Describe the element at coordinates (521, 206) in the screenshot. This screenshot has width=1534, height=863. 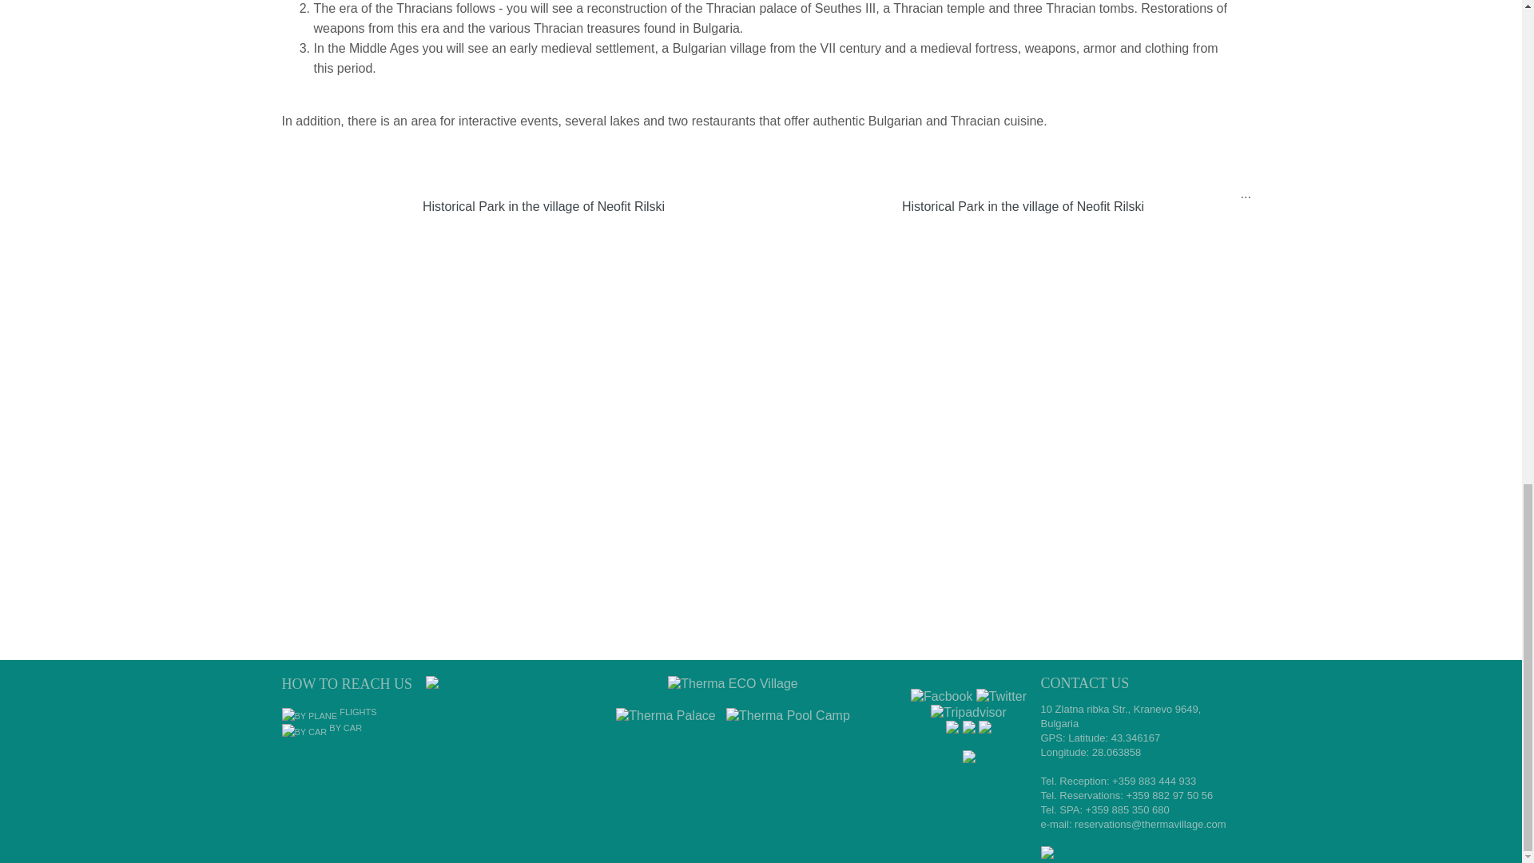
I see `Historical Park in the village of Neofit Rilski` at that location.